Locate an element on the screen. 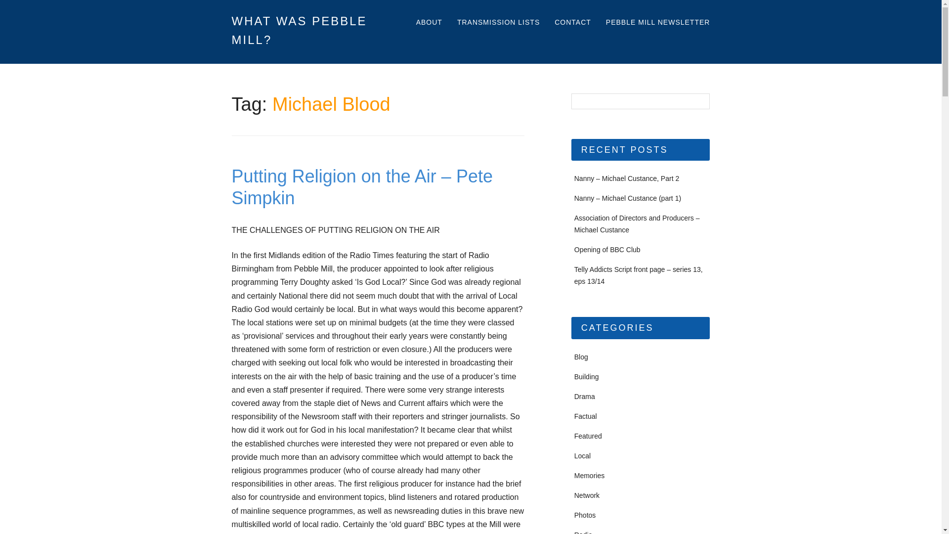 The width and height of the screenshot is (949, 534). Blog is located at coordinates (581, 357).